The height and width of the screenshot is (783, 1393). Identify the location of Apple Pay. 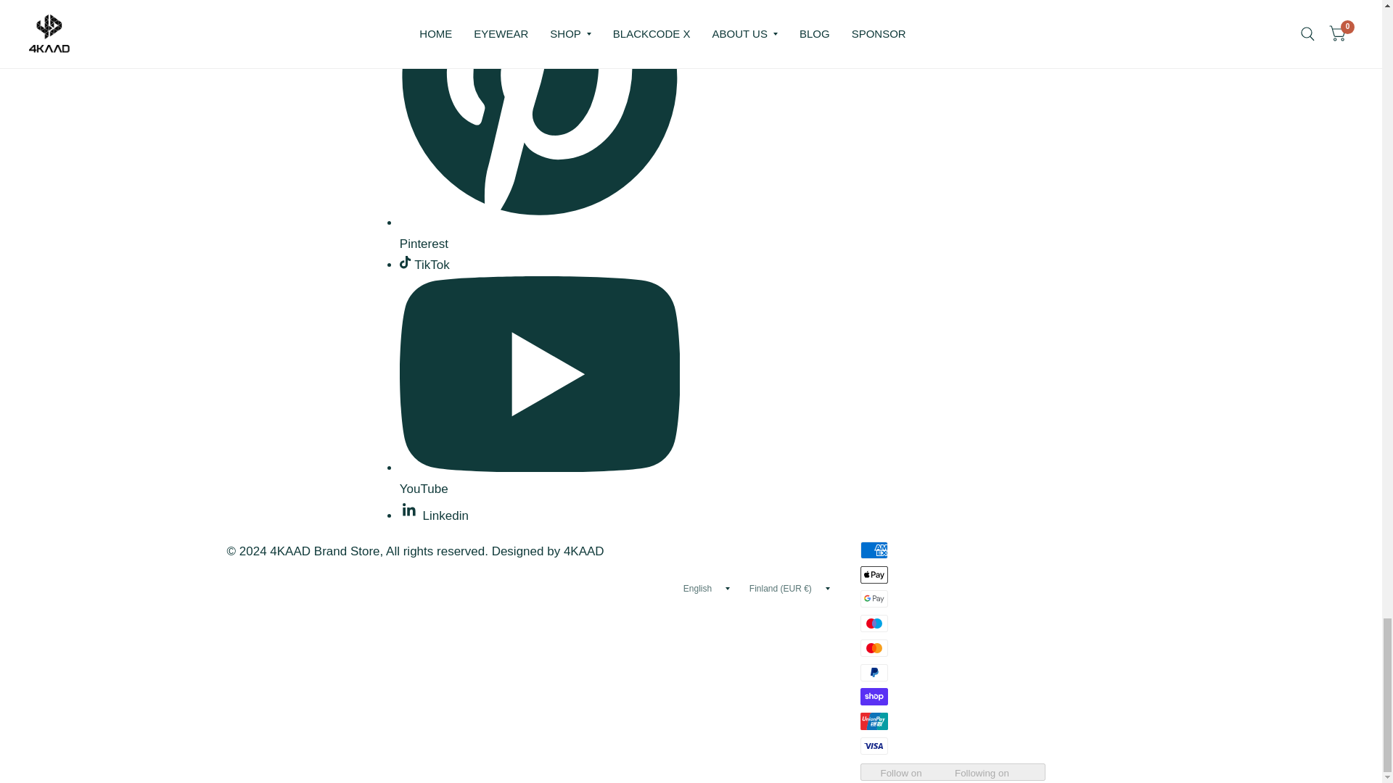
(874, 574).